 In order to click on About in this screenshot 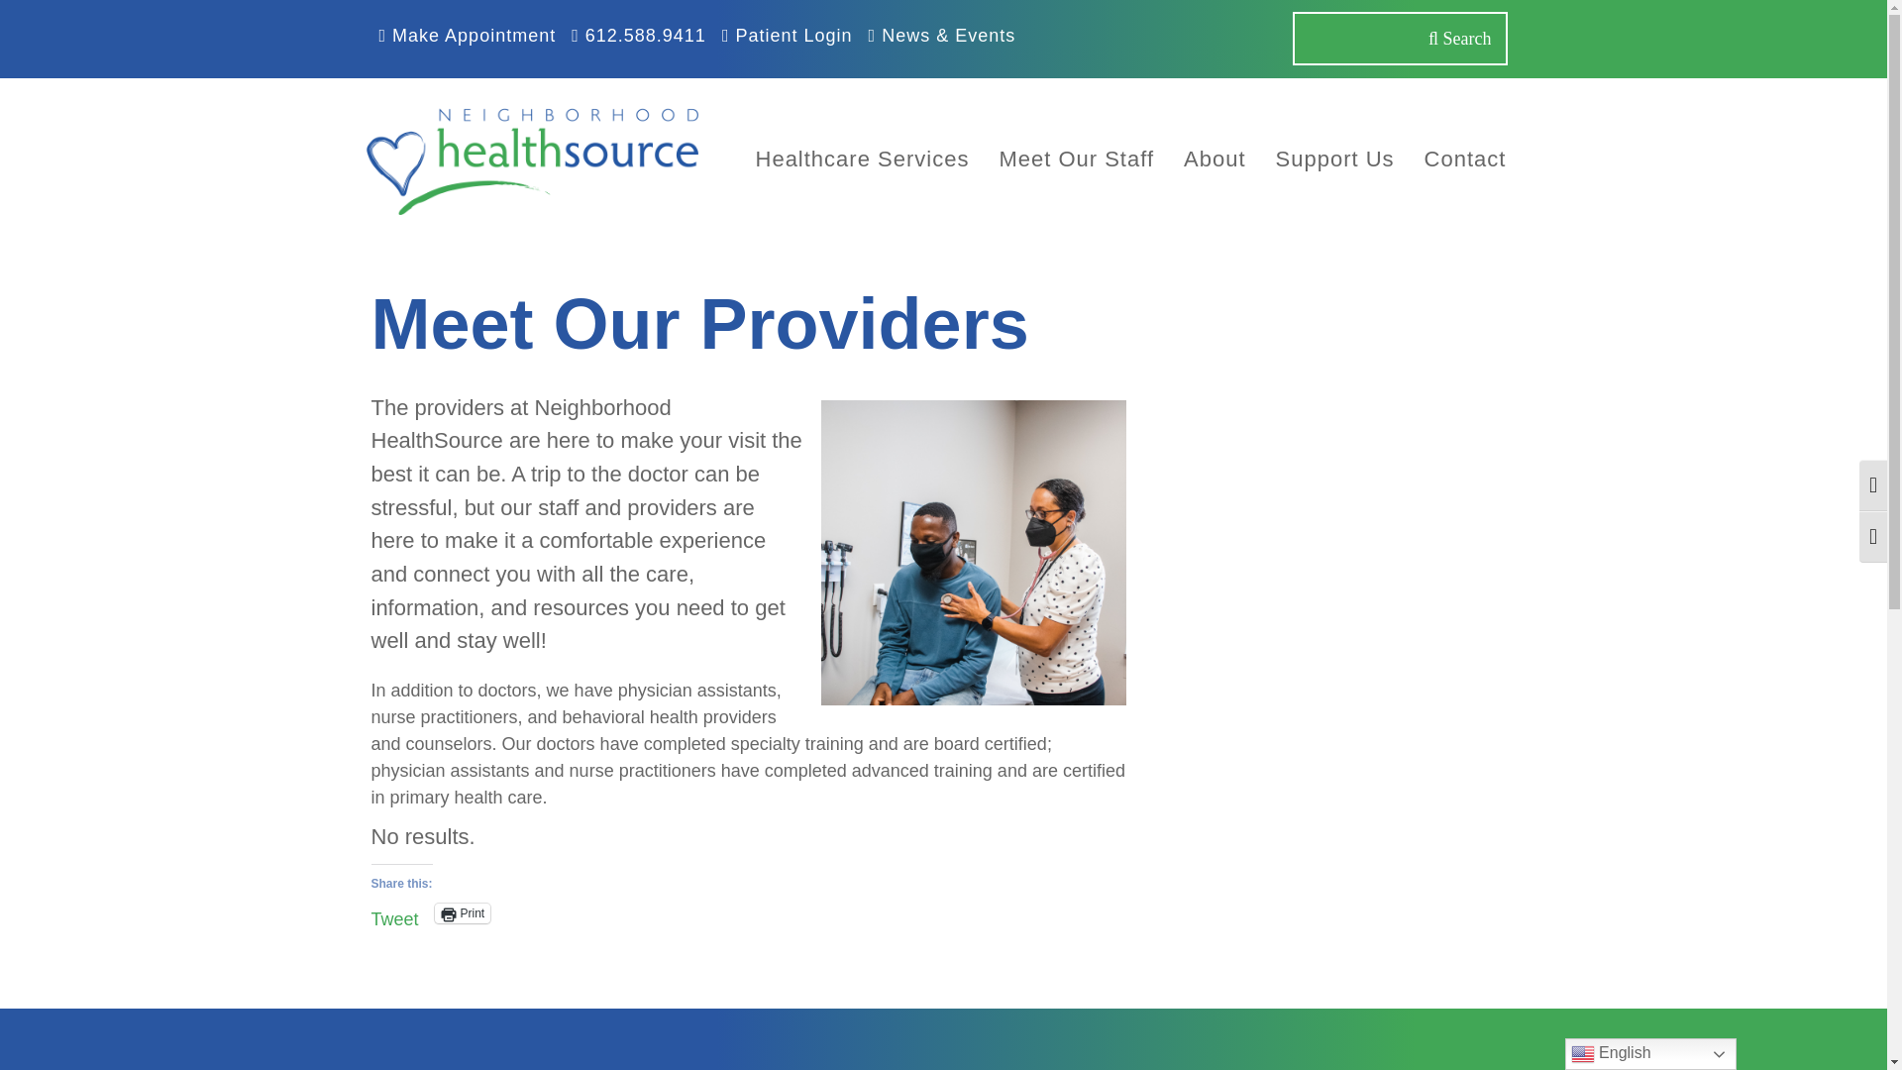, I will do `click(1215, 159)`.